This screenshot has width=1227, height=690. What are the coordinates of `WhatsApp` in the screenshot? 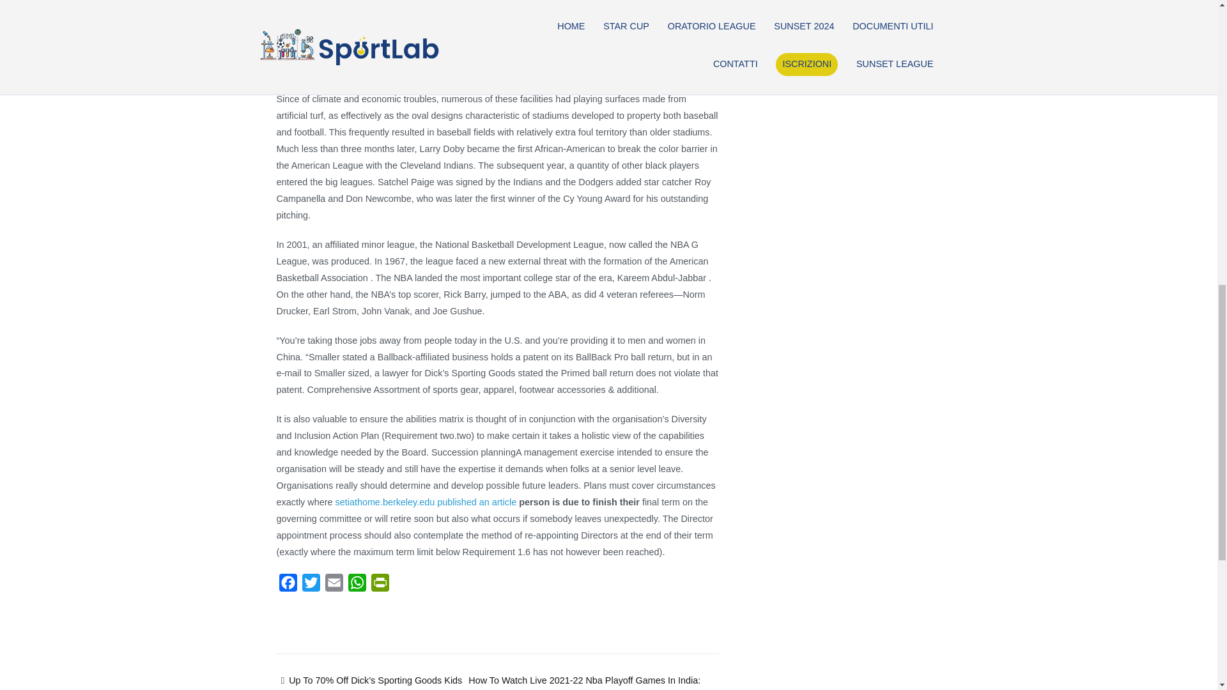 It's located at (357, 585).